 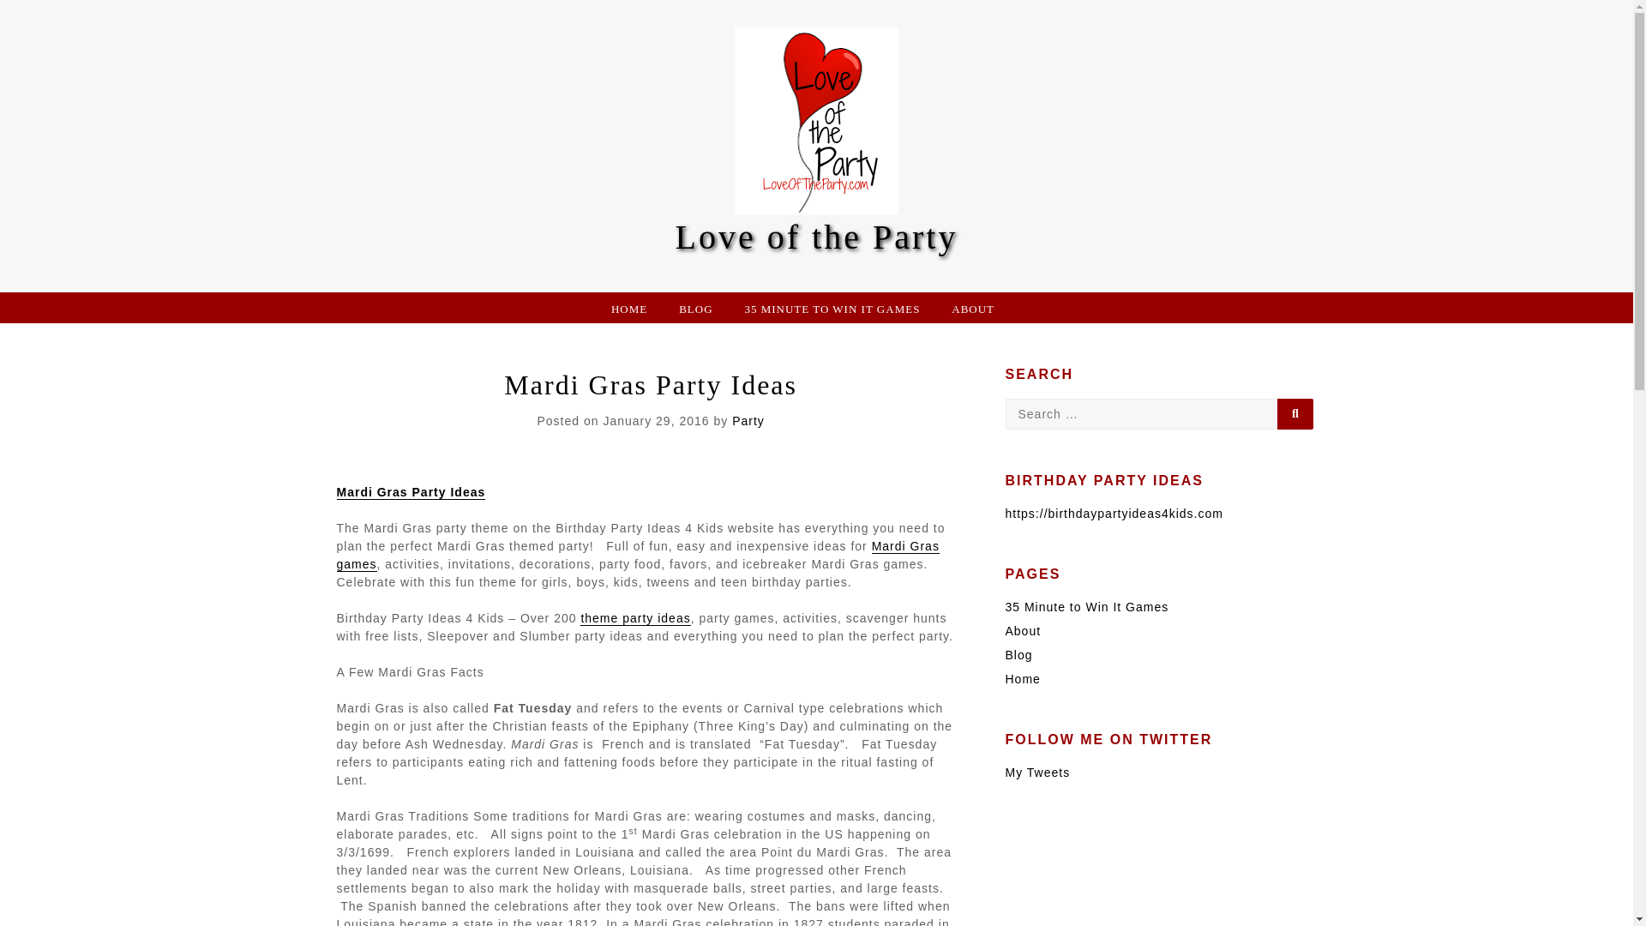 I want to click on ABOUT, so click(x=972, y=307).